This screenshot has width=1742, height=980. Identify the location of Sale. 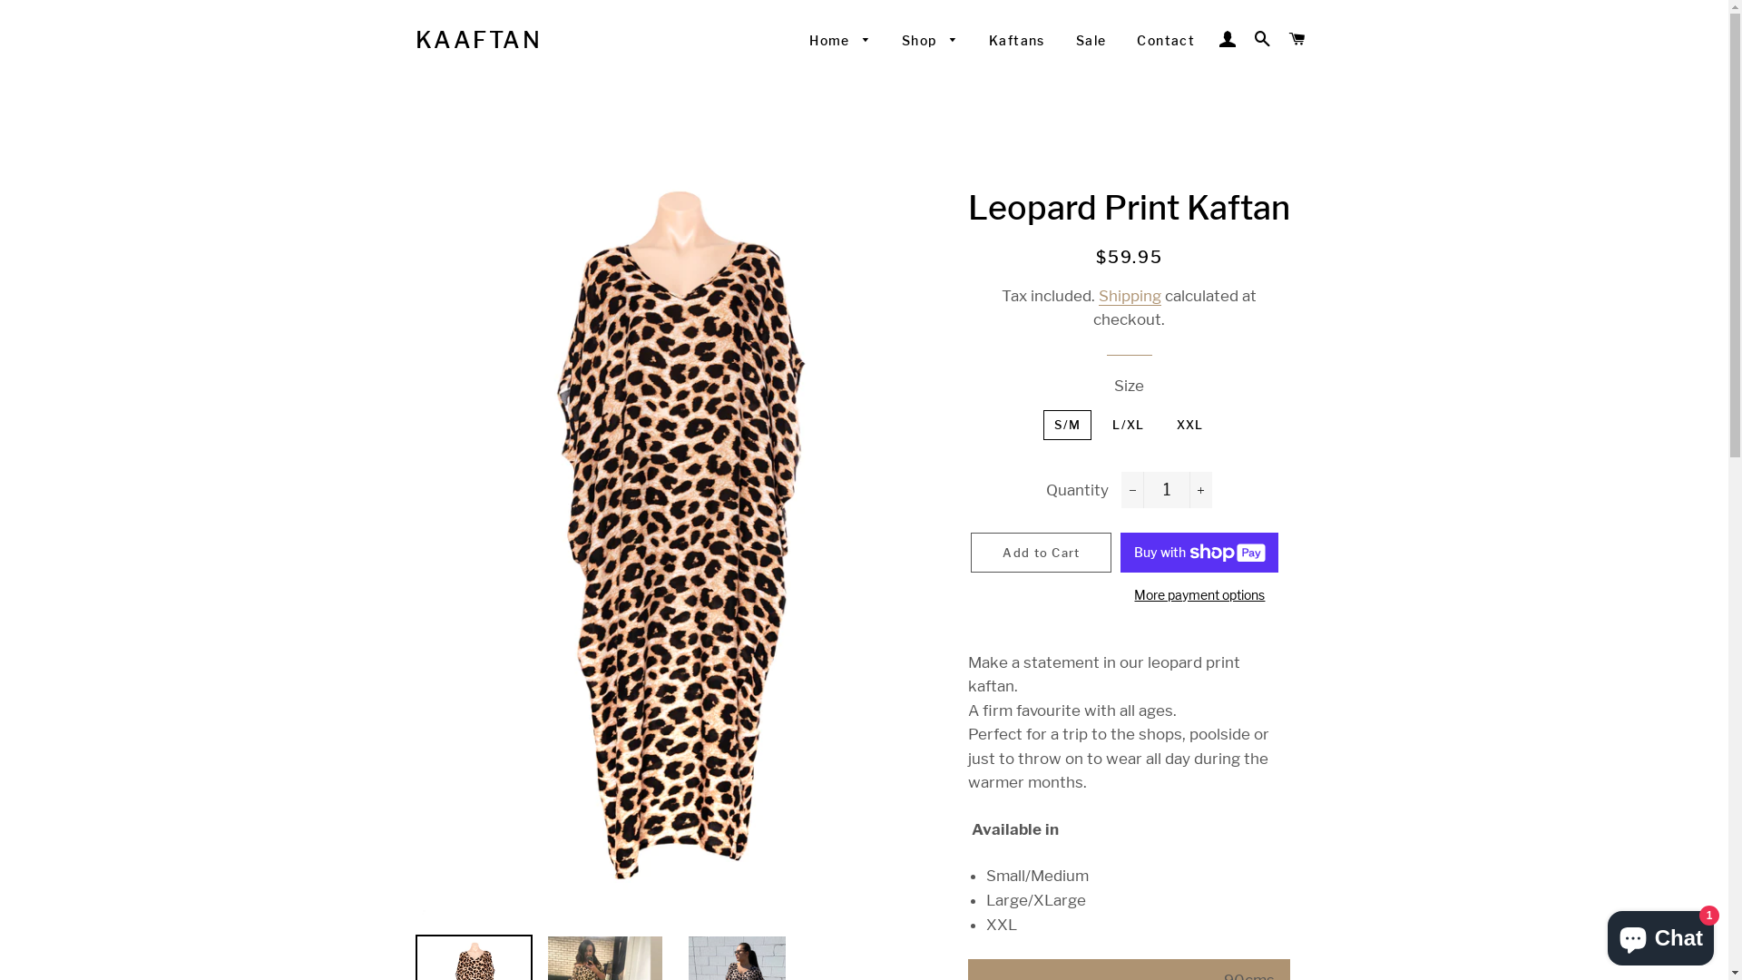
(1091, 41).